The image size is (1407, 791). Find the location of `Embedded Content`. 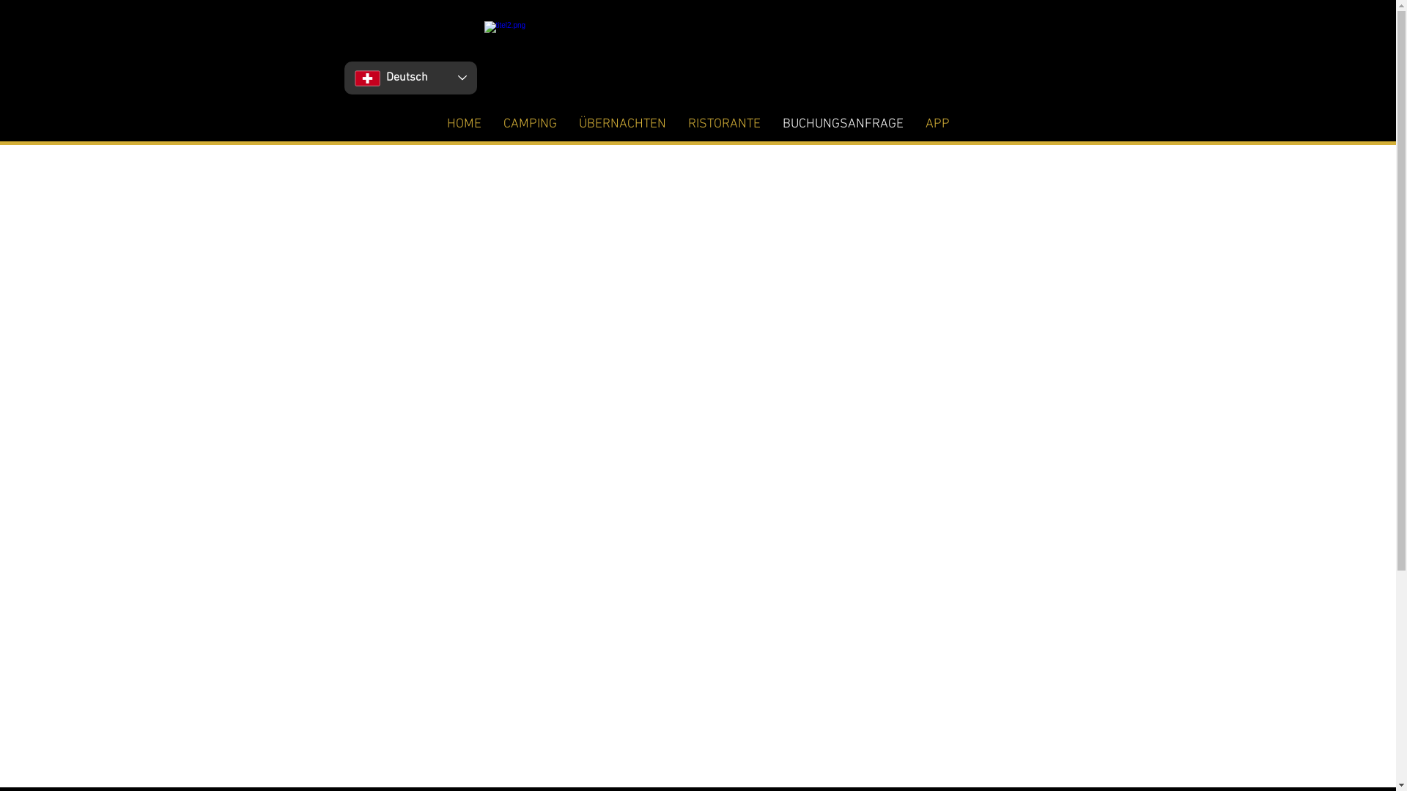

Embedded Content is located at coordinates (698, 469).